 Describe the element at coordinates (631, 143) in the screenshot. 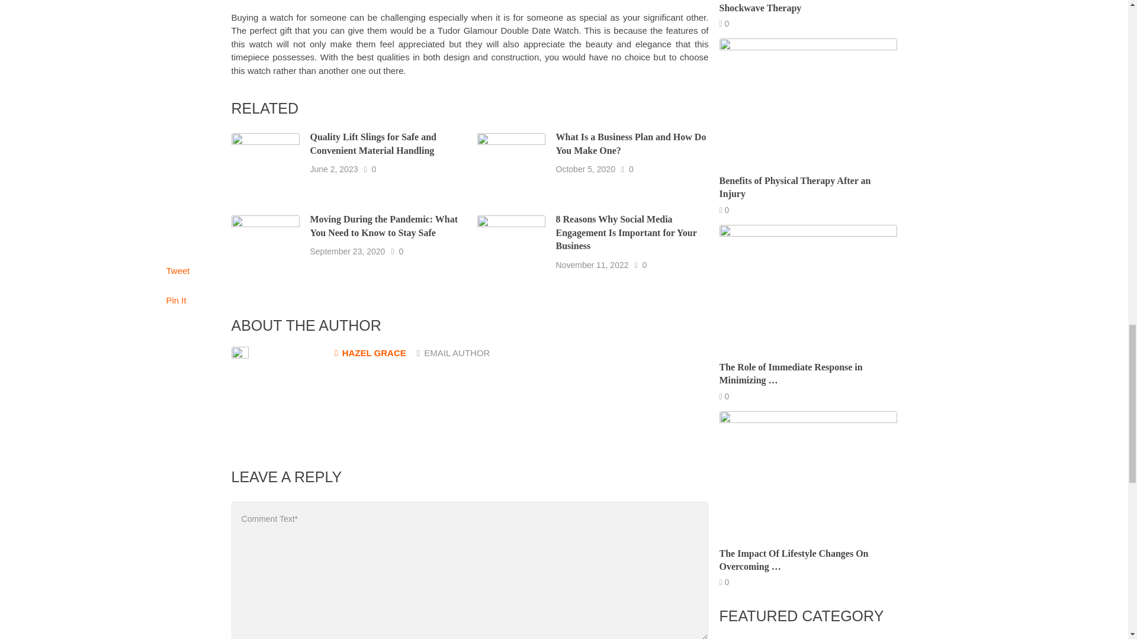

I see `What Is a Business Plan and How Do You Make One?` at that location.